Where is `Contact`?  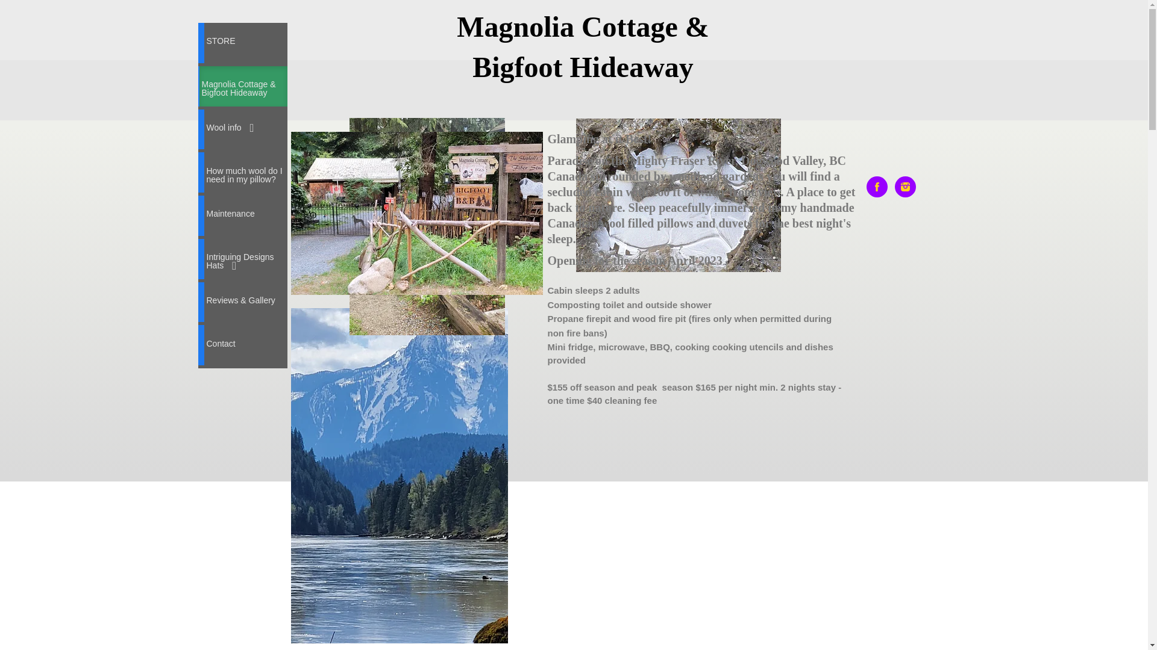
Contact is located at coordinates (245, 345).